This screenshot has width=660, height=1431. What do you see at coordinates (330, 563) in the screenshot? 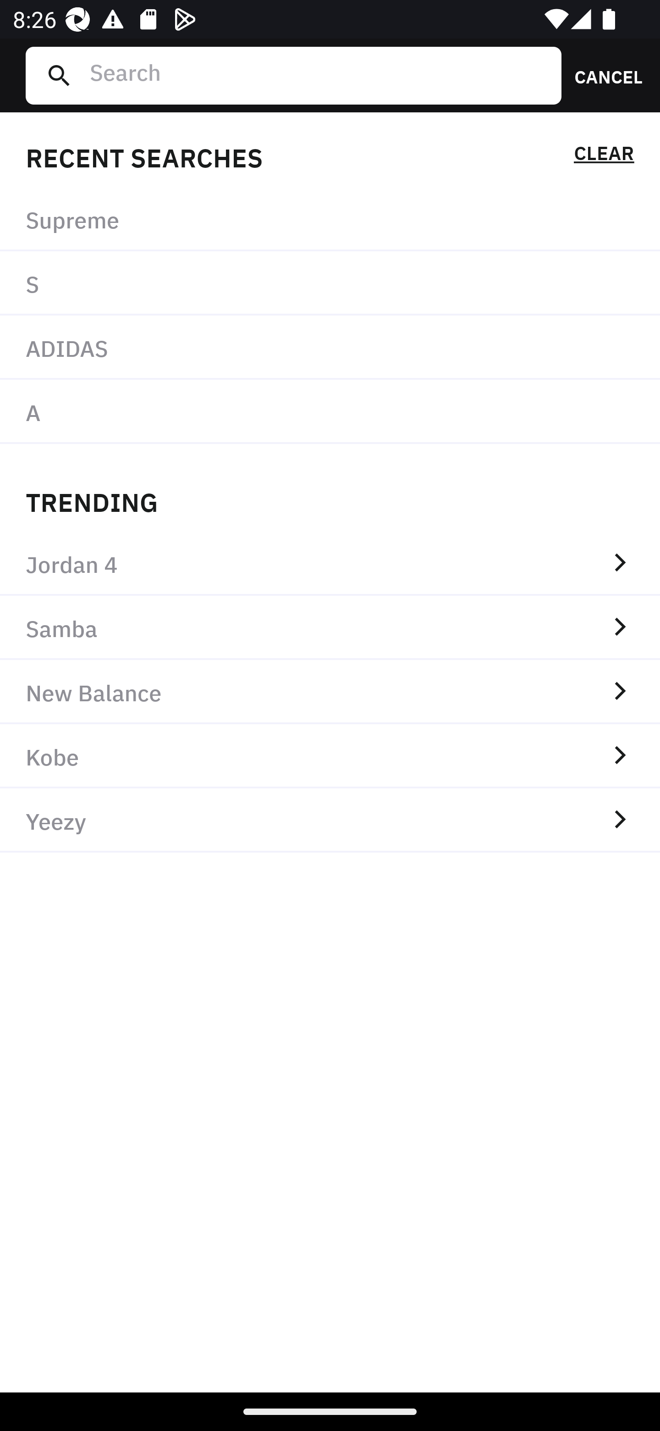
I see `Jordan 4 ` at bounding box center [330, 563].